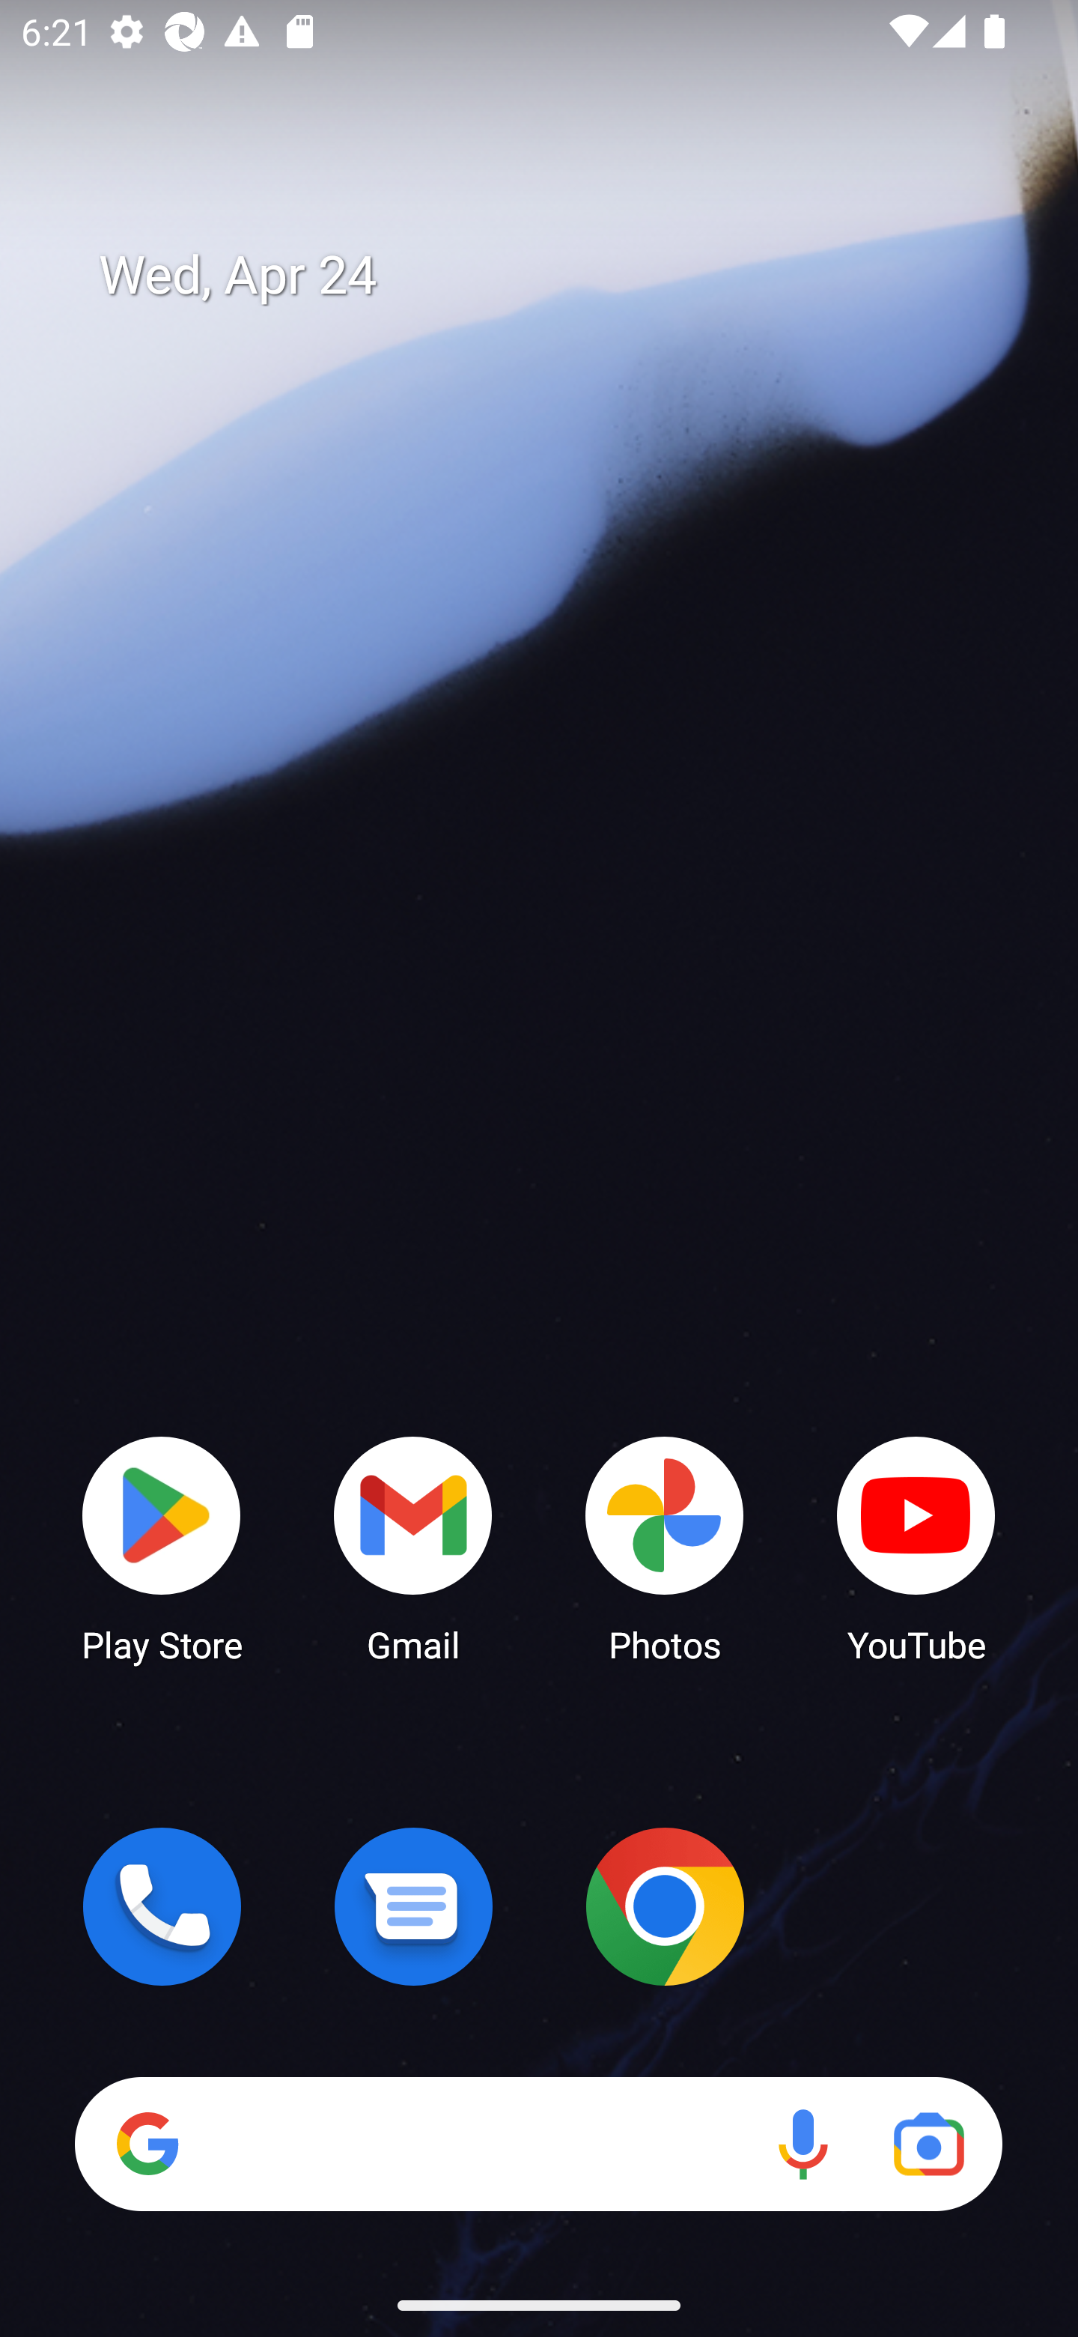 Image resolution: width=1078 pixels, height=2337 pixels. Describe the element at coordinates (413, 1906) in the screenshot. I see `Messages` at that location.